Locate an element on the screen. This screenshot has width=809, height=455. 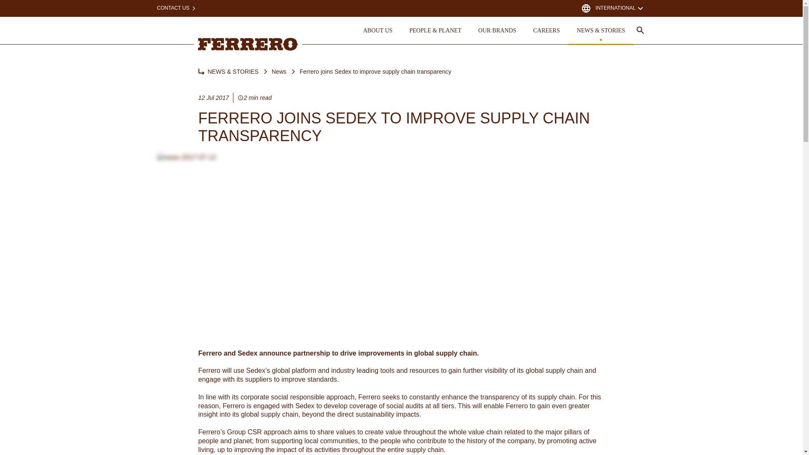
Ferrero is located at coordinates (248, 44).